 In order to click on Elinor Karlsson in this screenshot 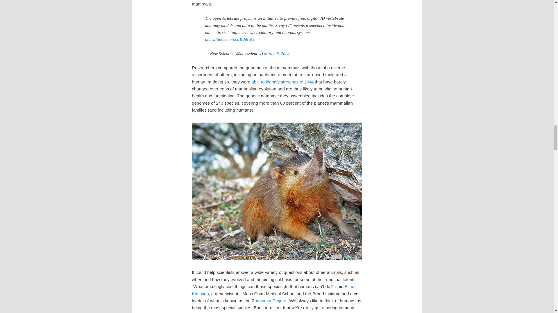, I will do `click(274, 290)`.